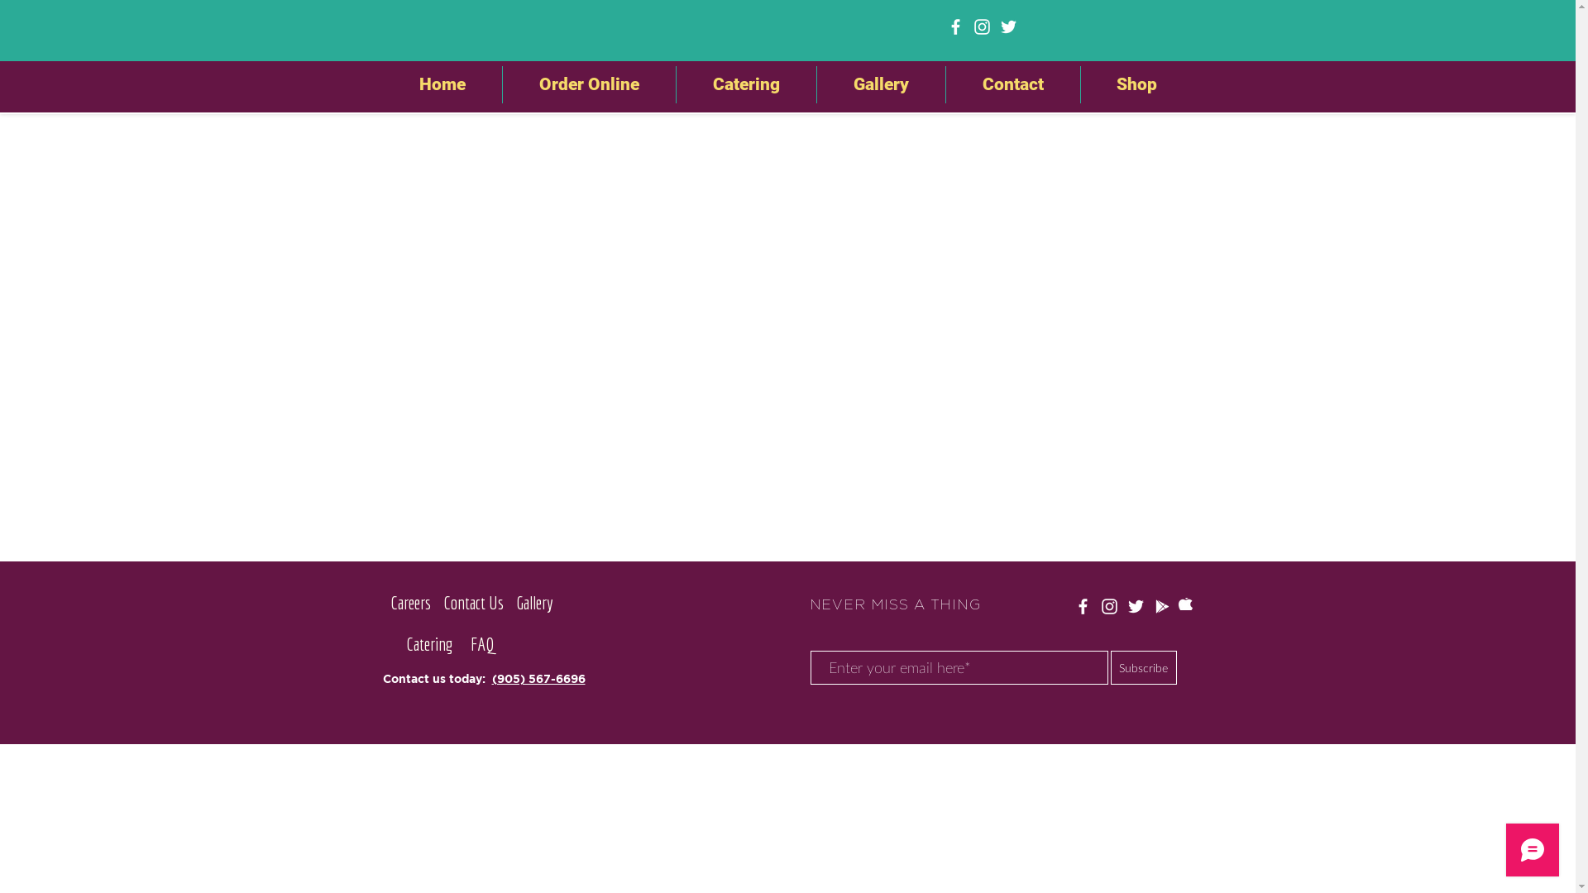  I want to click on Contact, so click(1013, 84).